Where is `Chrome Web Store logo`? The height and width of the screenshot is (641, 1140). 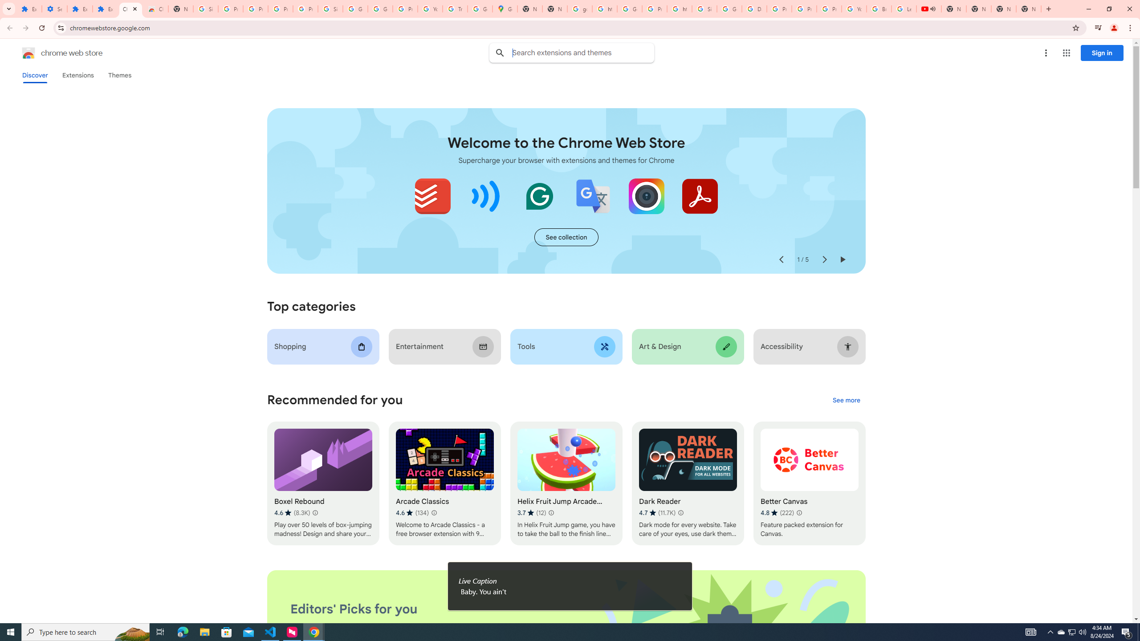
Chrome Web Store logo is located at coordinates (28, 53).